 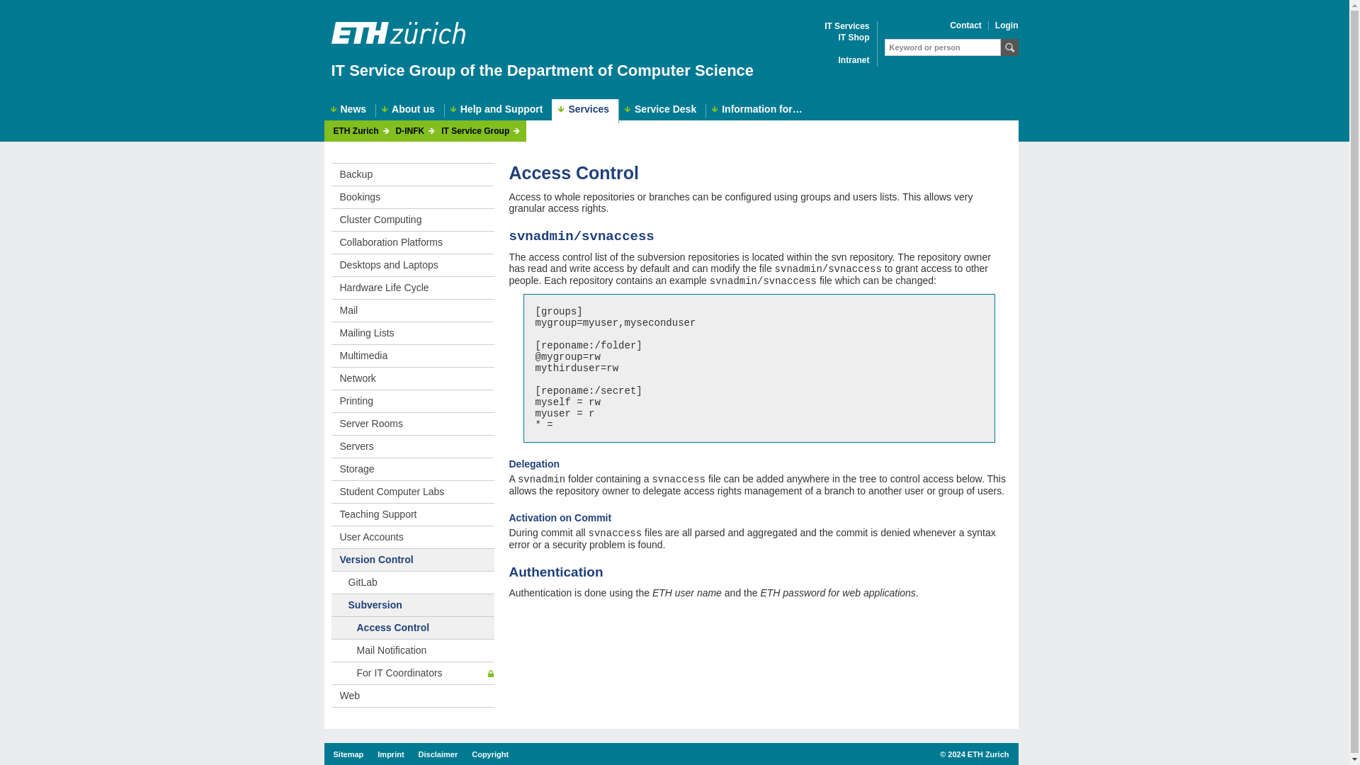 What do you see at coordinates (965, 25) in the screenshot?
I see `Contact` at bounding box center [965, 25].